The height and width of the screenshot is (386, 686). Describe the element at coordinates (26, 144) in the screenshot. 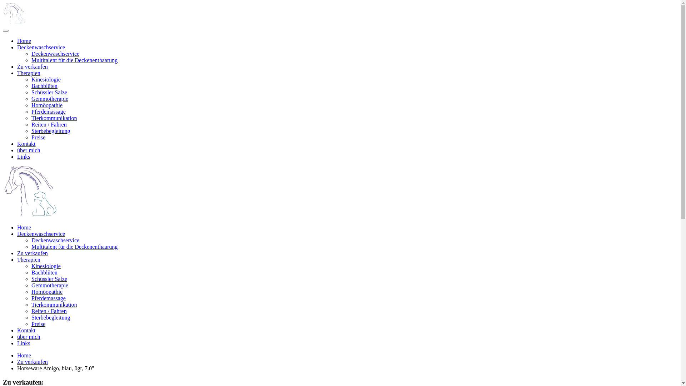

I see `Kontakt` at that location.